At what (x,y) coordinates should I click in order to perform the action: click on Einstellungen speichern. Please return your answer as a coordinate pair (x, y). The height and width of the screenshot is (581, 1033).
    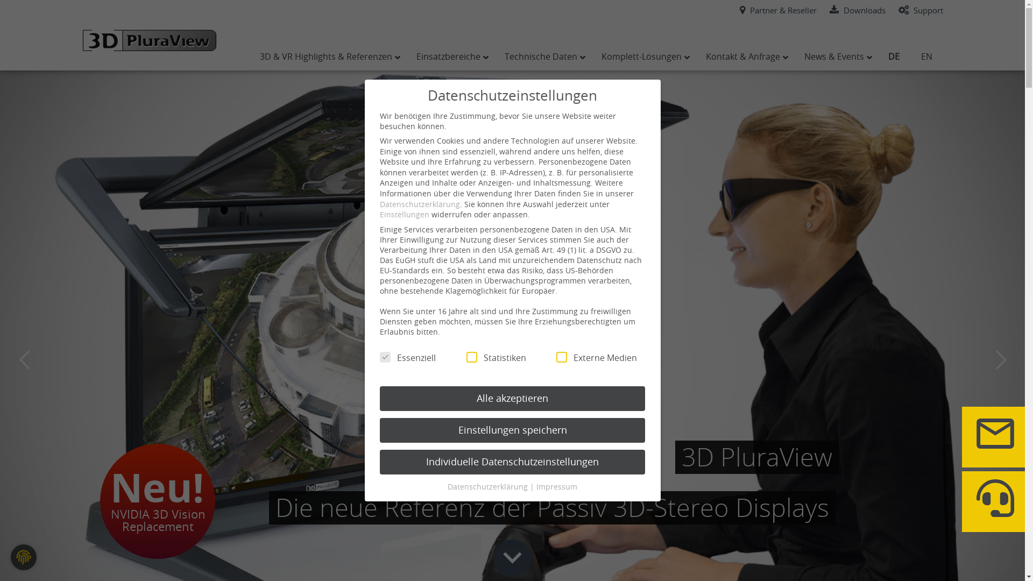
    Looking at the image, I should click on (512, 430).